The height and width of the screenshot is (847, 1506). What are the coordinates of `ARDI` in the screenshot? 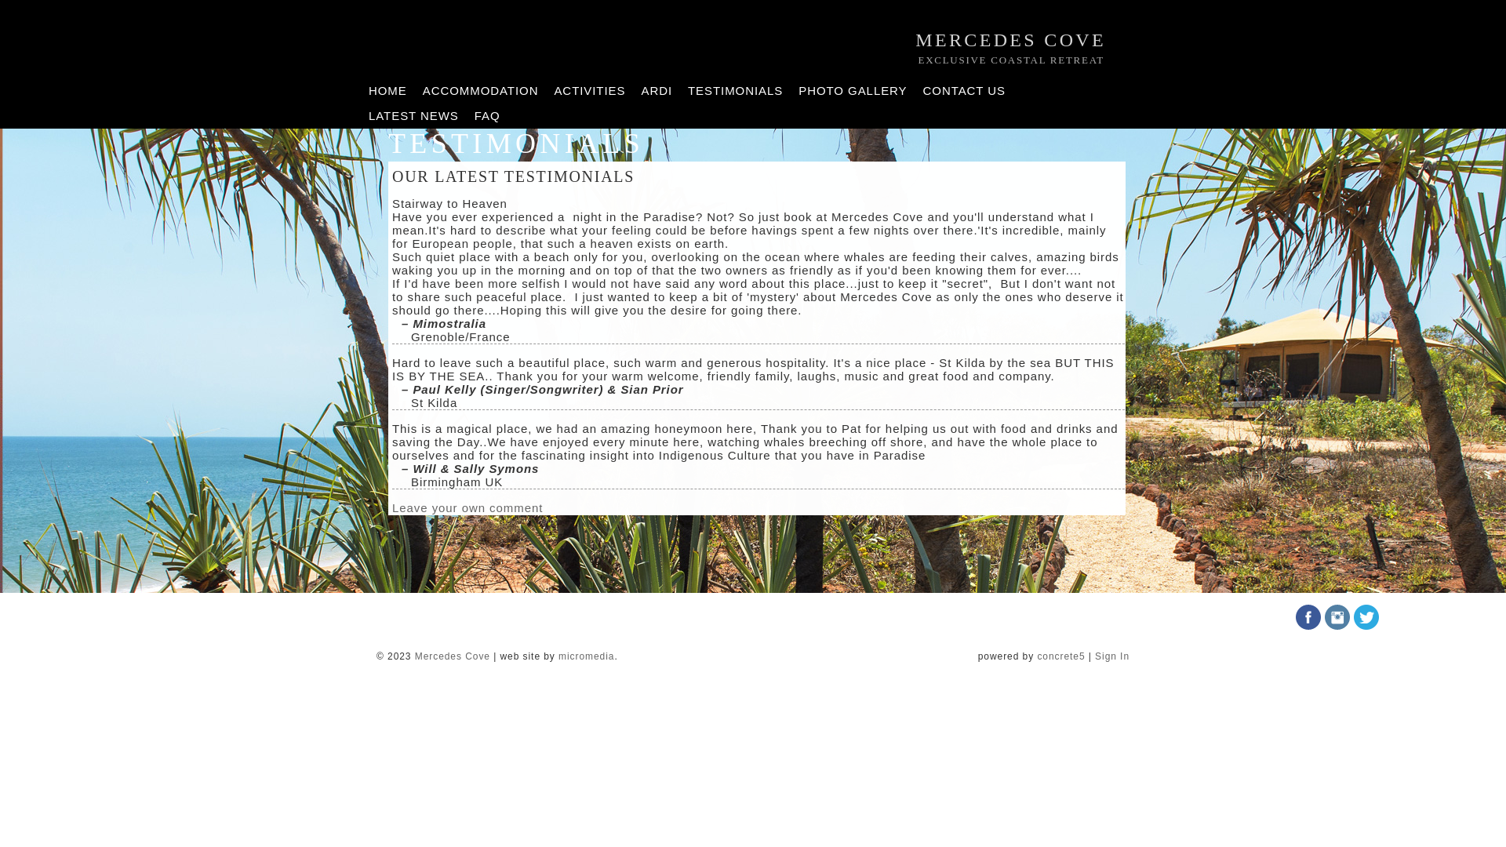 It's located at (657, 91).